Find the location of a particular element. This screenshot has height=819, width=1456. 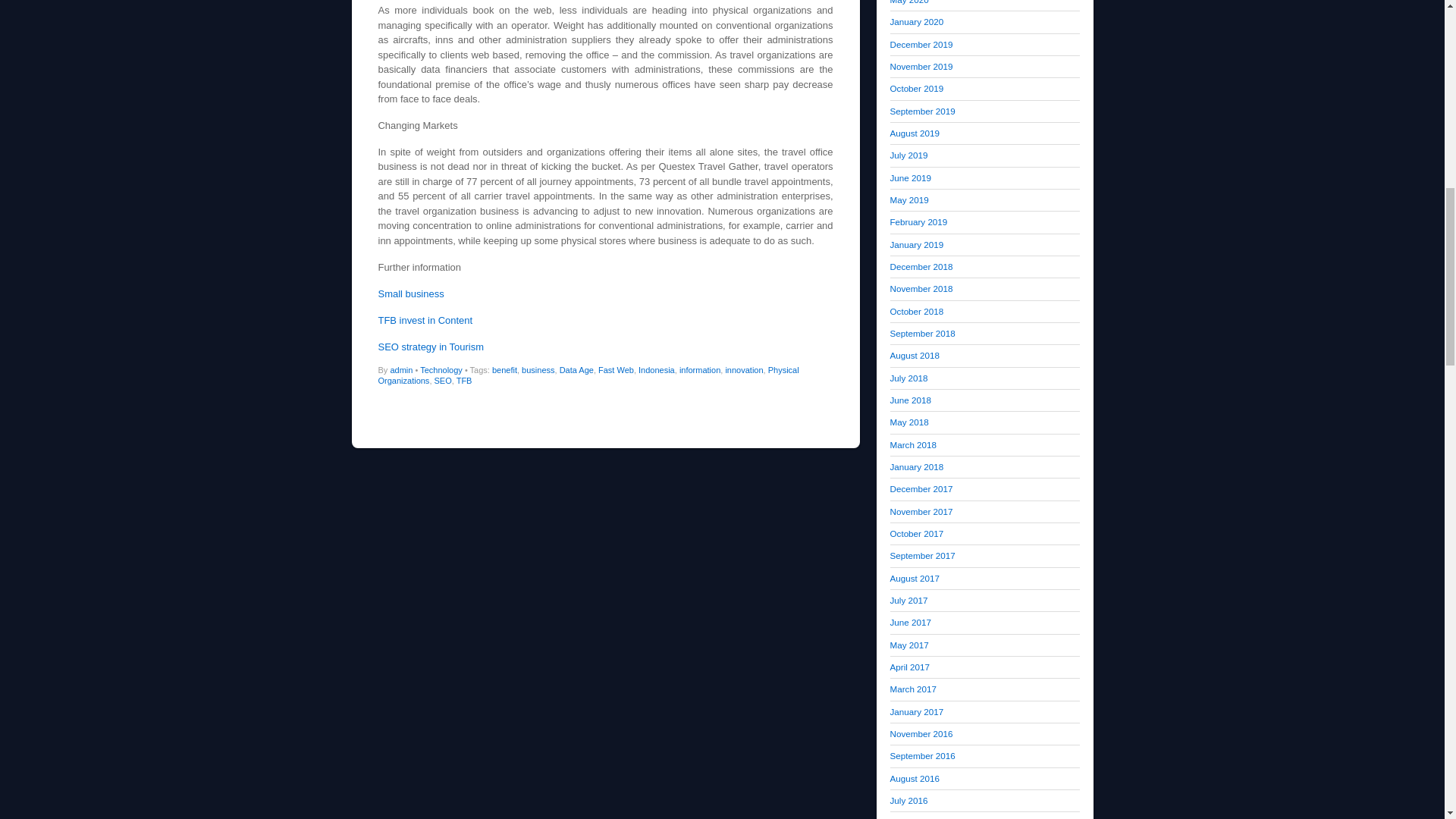

admin is located at coordinates (400, 369).